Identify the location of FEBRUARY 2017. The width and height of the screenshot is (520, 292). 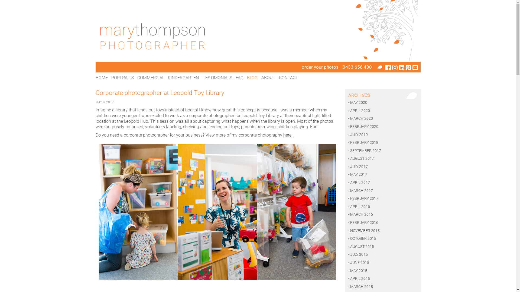
(382, 199).